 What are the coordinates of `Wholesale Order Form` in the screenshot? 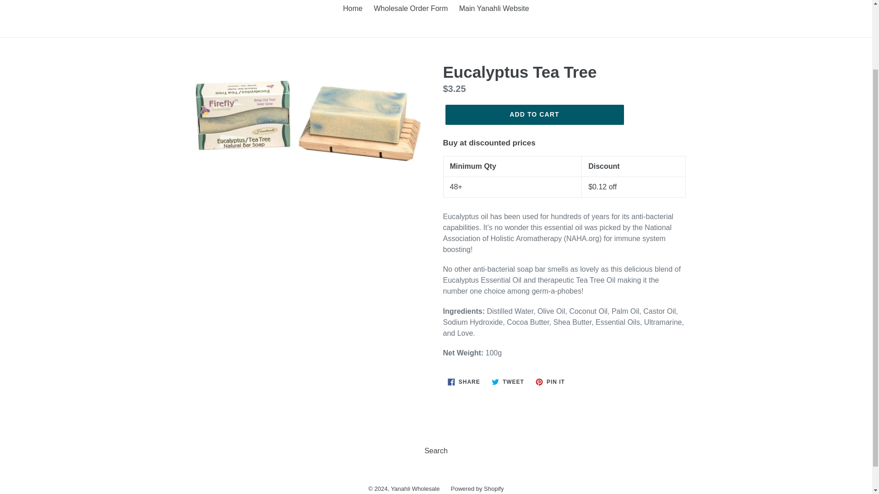 It's located at (494, 9).